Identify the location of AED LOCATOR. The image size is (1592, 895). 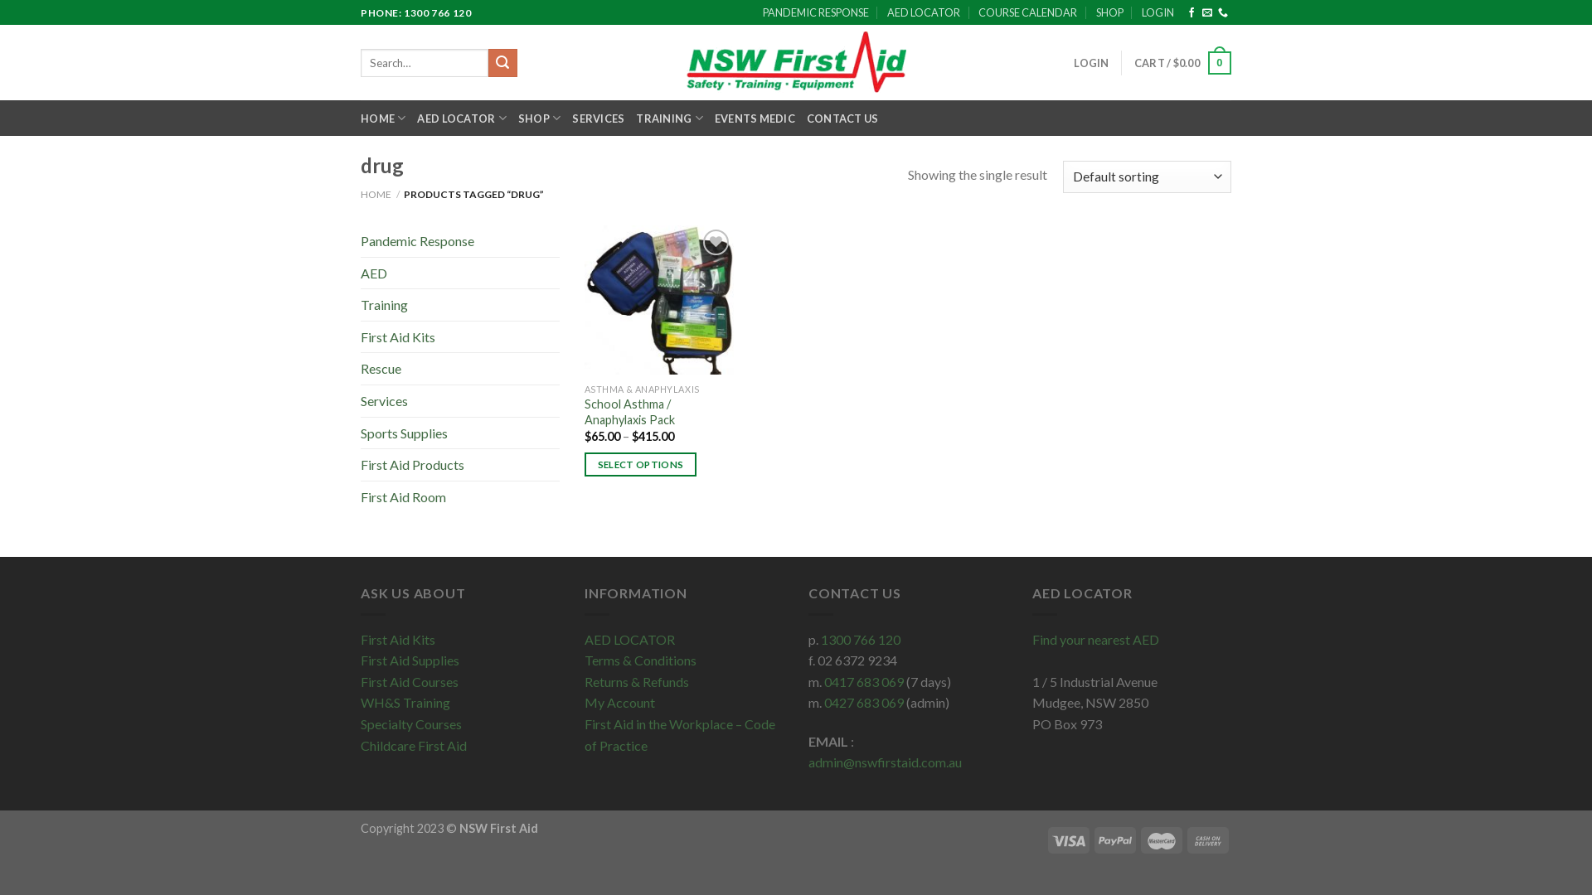
(630, 640).